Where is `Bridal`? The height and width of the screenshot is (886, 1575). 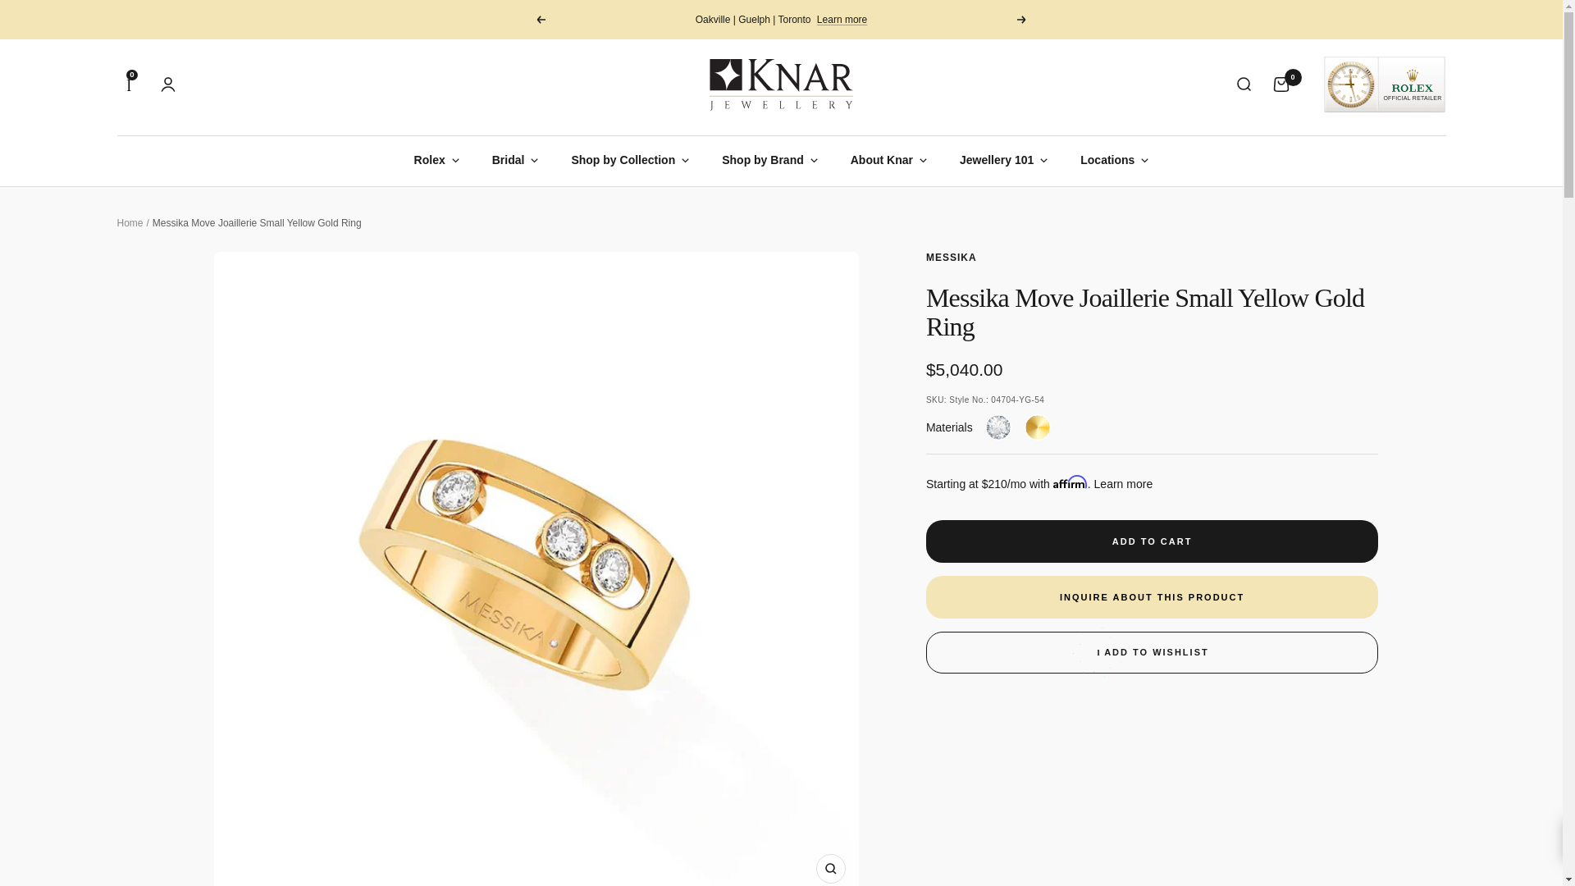
Bridal is located at coordinates (515, 159).